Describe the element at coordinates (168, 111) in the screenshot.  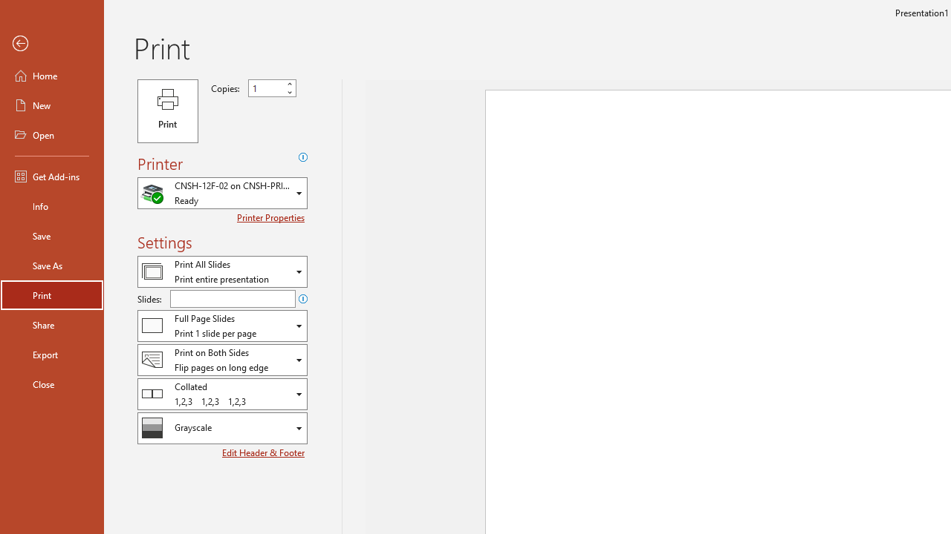
I see `Print` at that location.